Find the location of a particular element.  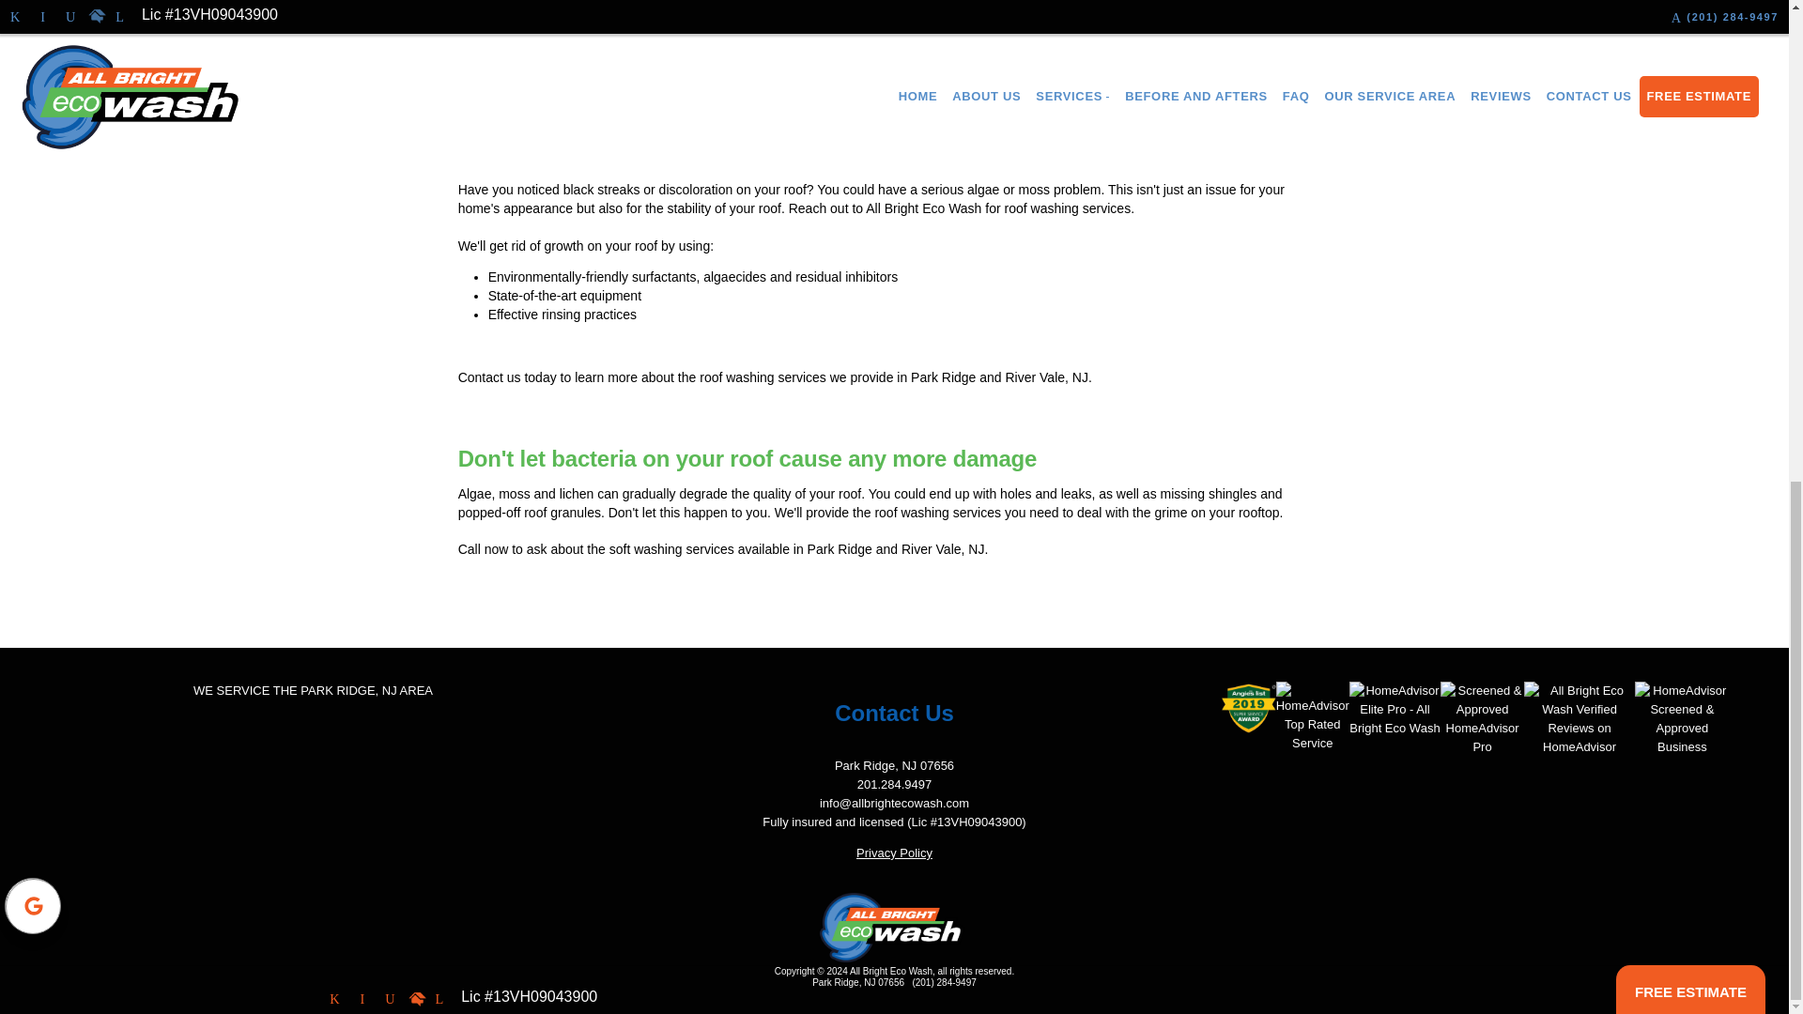

Instagram is located at coordinates (362, 999).